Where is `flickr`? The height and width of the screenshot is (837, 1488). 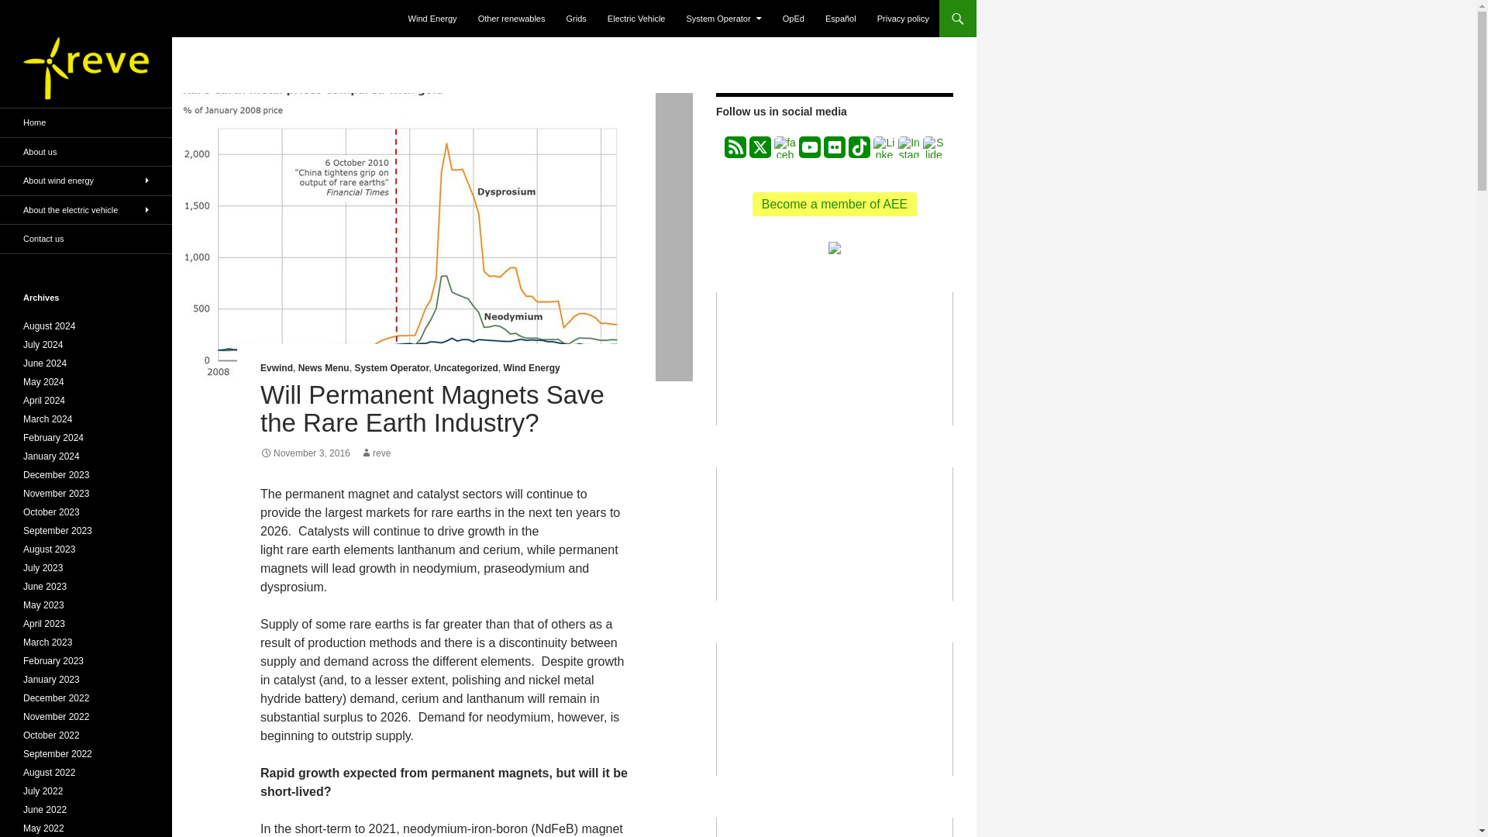
flickr is located at coordinates (834, 147).